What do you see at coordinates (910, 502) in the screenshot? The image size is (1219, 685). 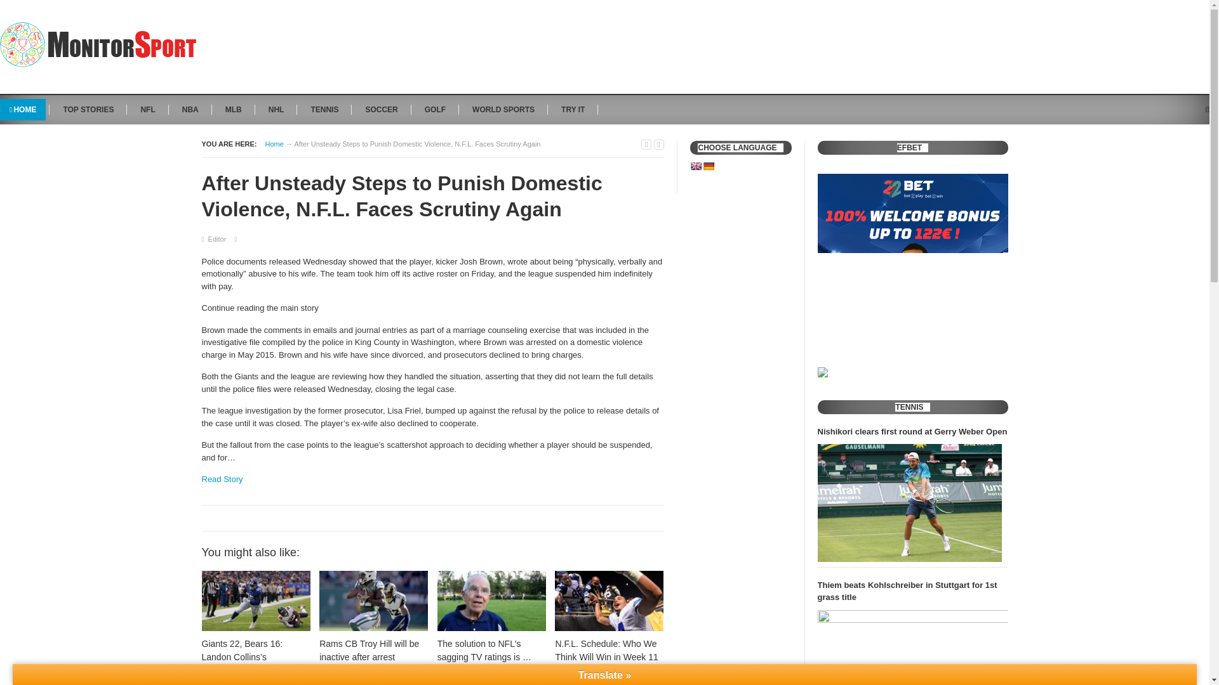 I see `Nishikori clears first round at Gerry Weber Open` at bounding box center [910, 502].